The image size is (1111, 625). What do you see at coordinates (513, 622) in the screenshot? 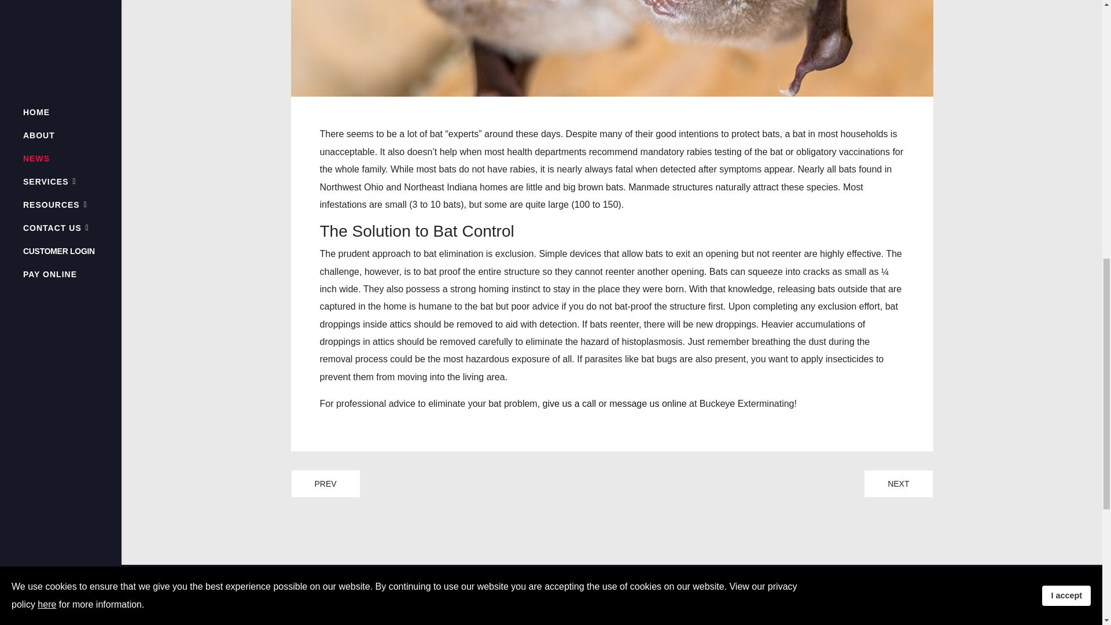
I see `419-453-3931` at bounding box center [513, 622].